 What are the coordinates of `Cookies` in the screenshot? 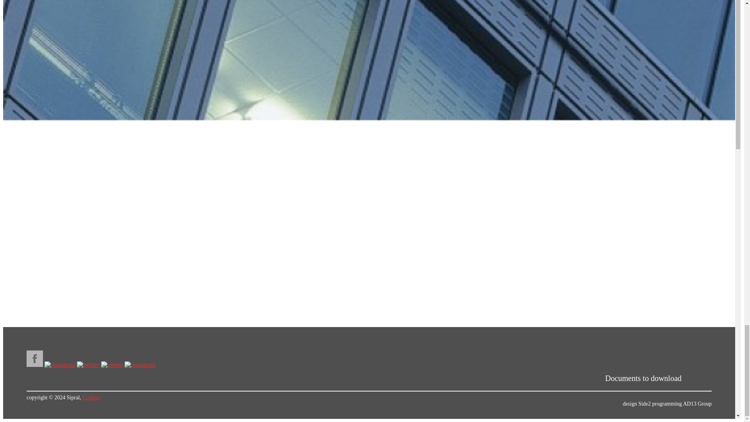 It's located at (91, 397).